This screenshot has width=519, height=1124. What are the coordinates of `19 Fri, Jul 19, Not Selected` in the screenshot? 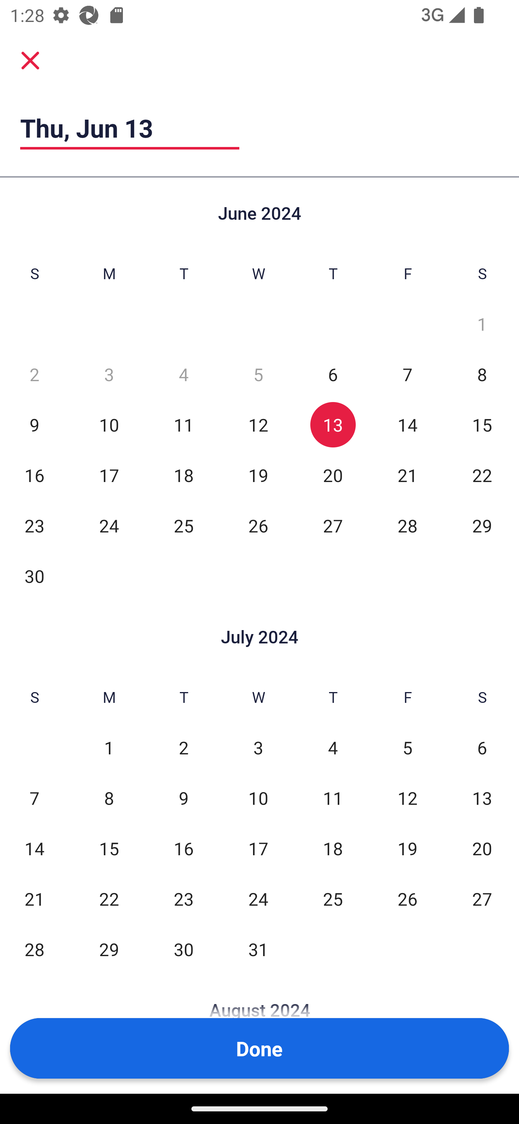 It's located at (407, 848).